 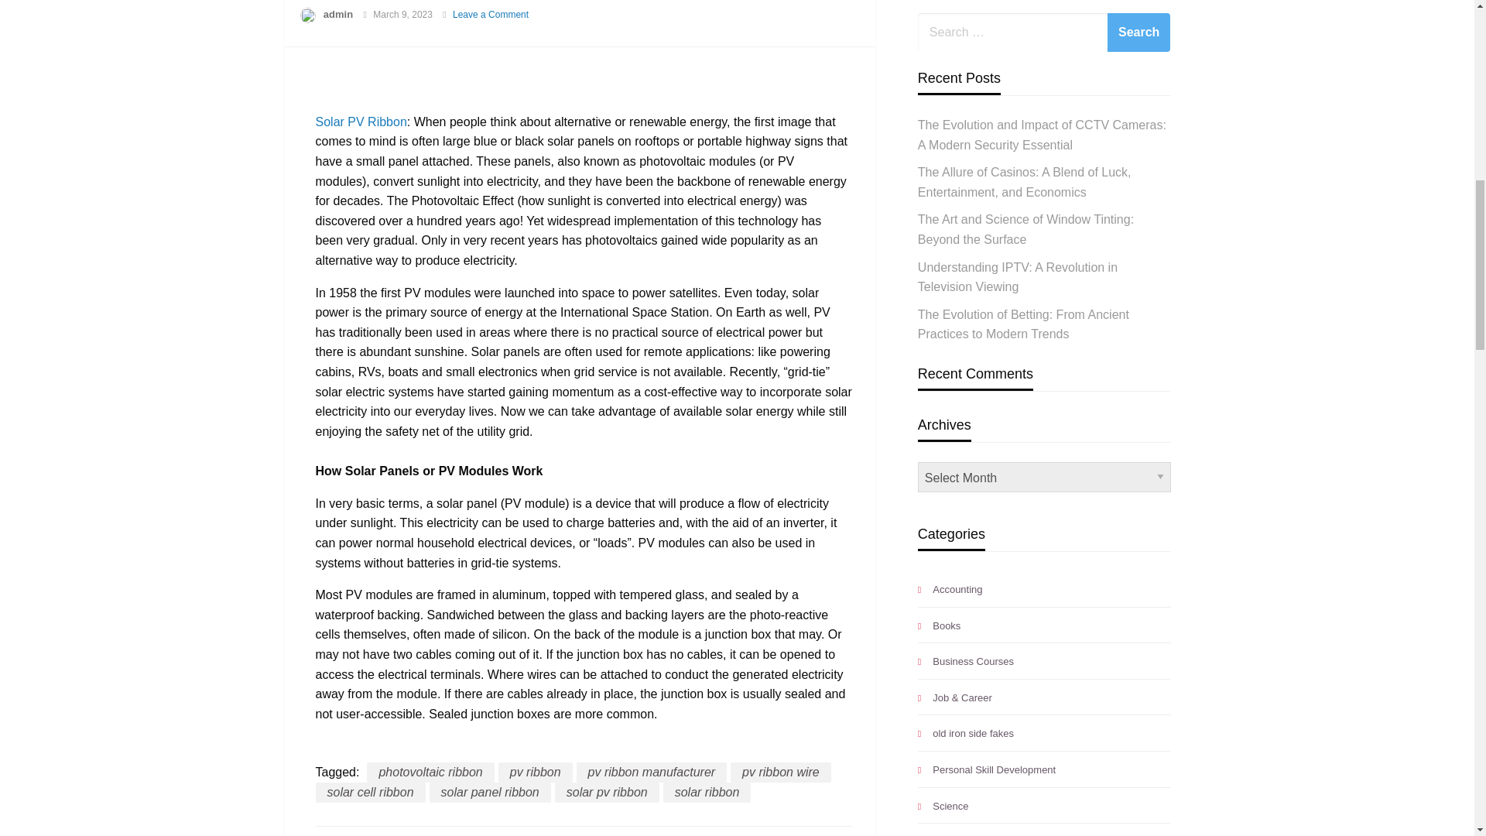 What do you see at coordinates (707, 792) in the screenshot?
I see `solar ribbon` at bounding box center [707, 792].